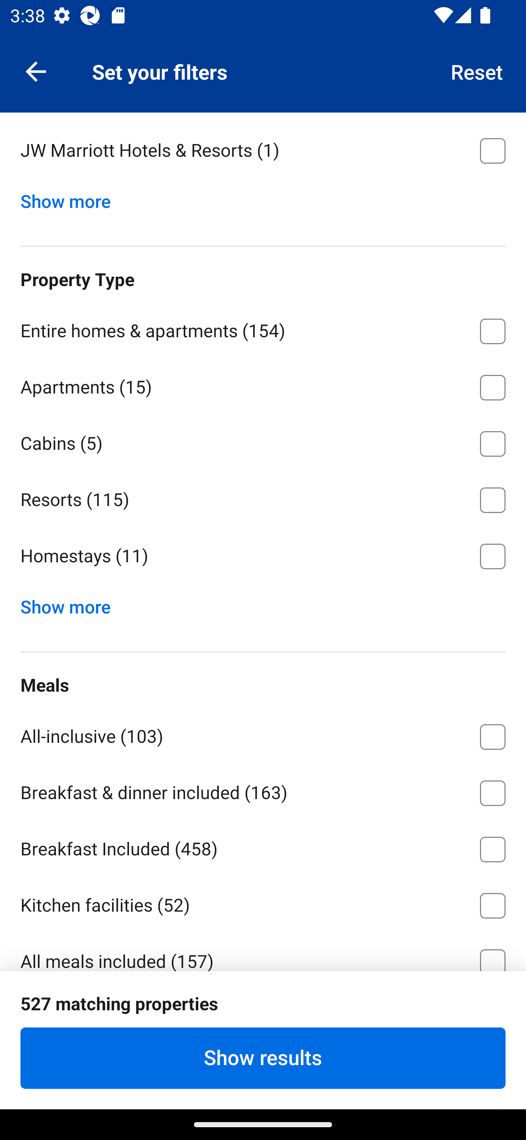  What do you see at coordinates (263, 384) in the screenshot?
I see `Apartments ⁦(15)` at bounding box center [263, 384].